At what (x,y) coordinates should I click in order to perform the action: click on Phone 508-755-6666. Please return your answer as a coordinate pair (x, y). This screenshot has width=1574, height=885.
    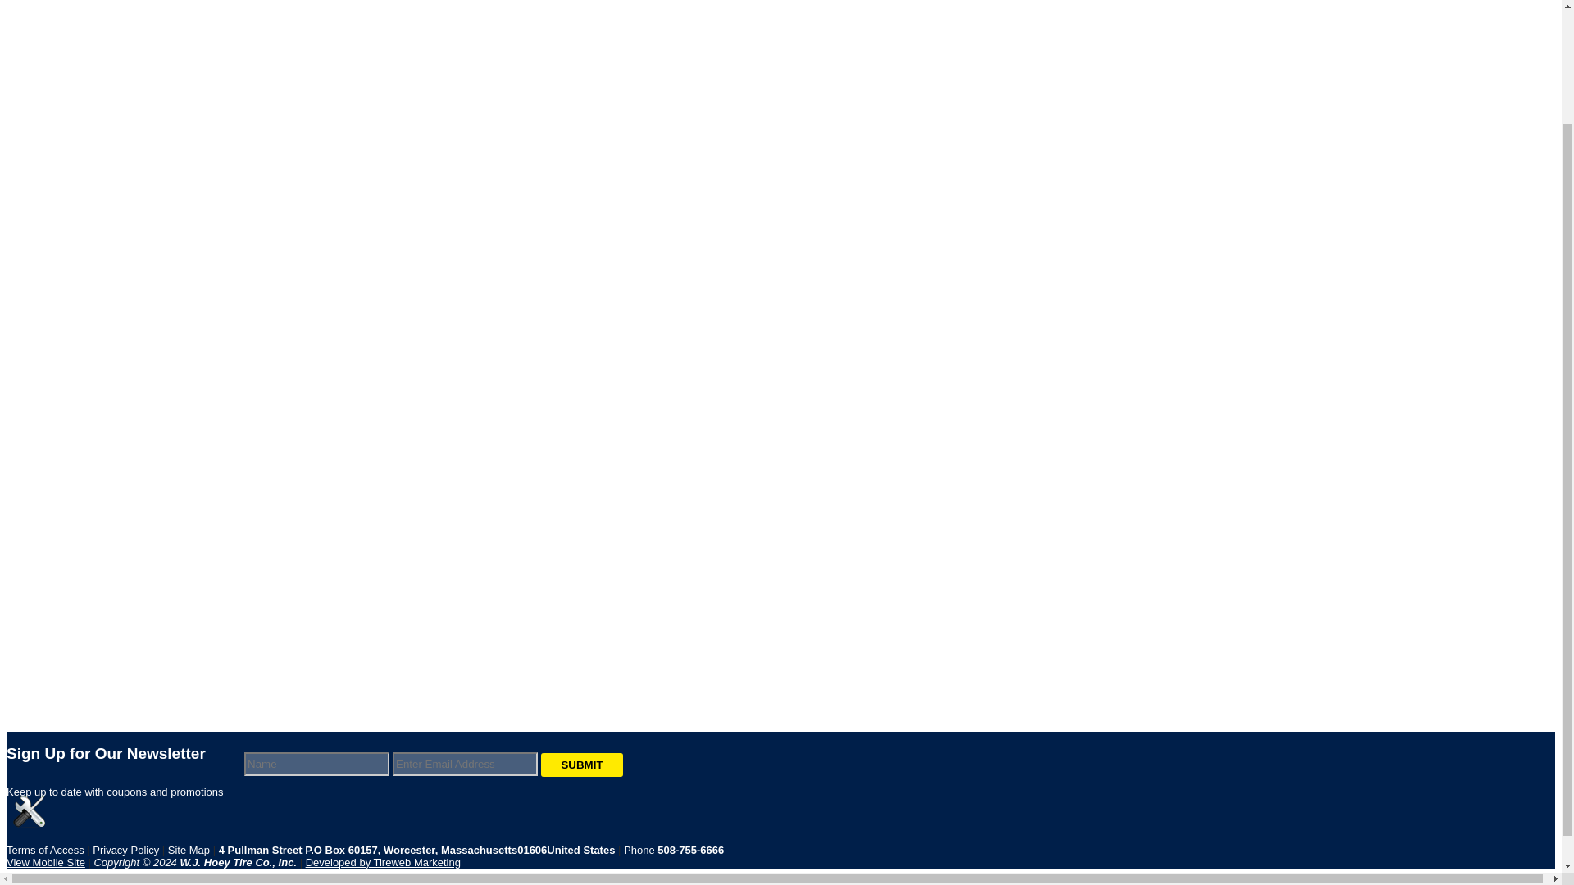
    Looking at the image, I should click on (674, 851).